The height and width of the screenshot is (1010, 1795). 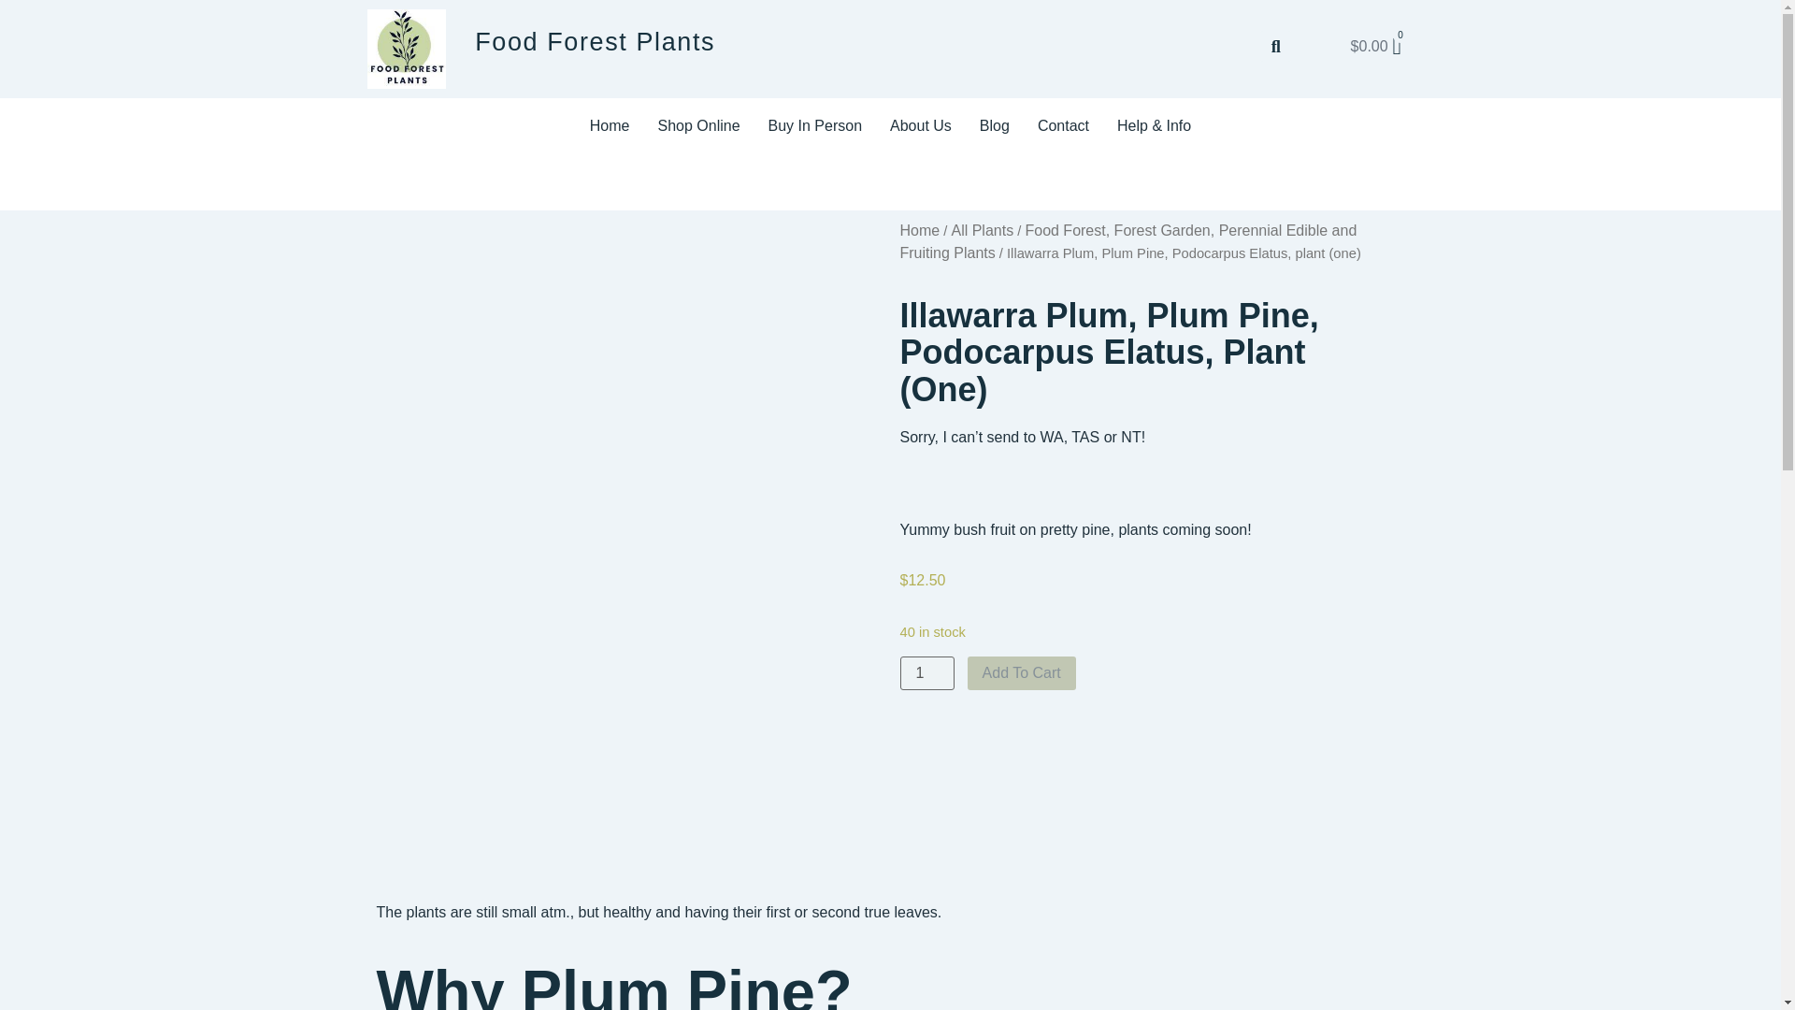 What do you see at coordinates (815, 125) in the screenshot?
I see `Buy In Person` at bounding box center [815, 125].